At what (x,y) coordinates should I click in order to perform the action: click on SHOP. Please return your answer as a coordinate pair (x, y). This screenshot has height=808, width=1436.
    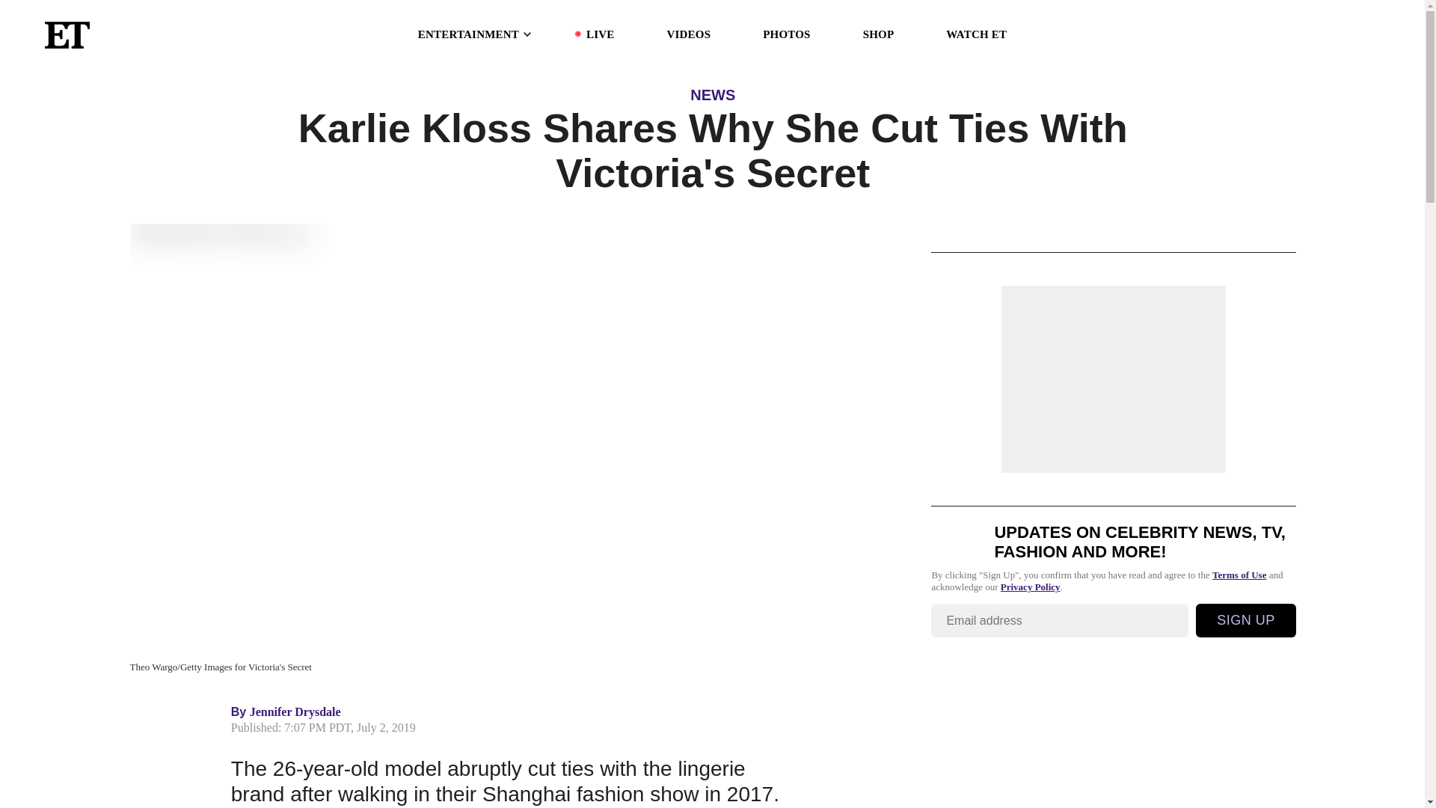
    Looking at the image, I should click on (878, 34).